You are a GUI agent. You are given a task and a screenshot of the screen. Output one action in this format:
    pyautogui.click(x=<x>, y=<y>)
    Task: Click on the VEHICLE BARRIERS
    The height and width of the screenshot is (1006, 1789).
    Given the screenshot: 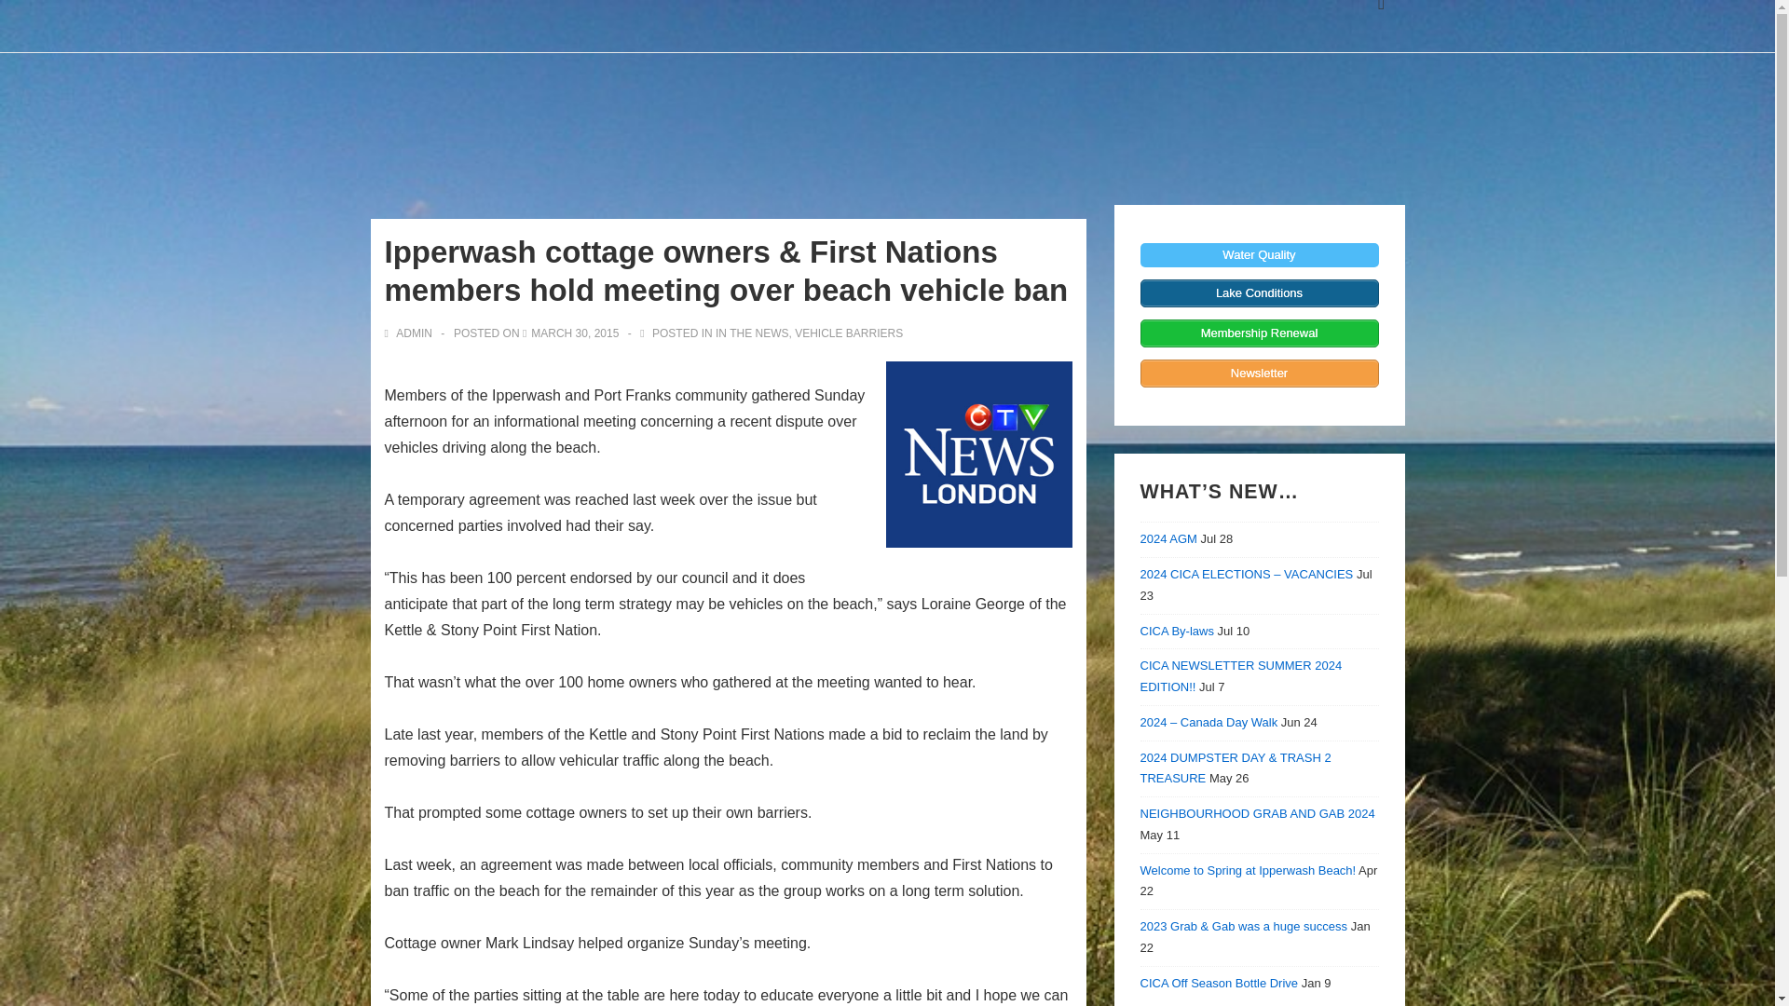 What is the action you would take?
    pyautogui.click(x=848, y=332)
    